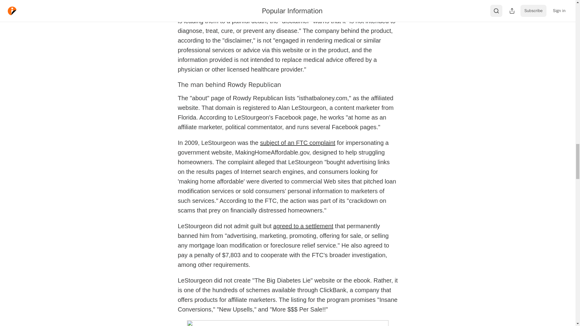  What do you see at coordinates (297, 142) in the screenshot?
I see `subject of an FTC complaint` at bounding box center [297, 142].